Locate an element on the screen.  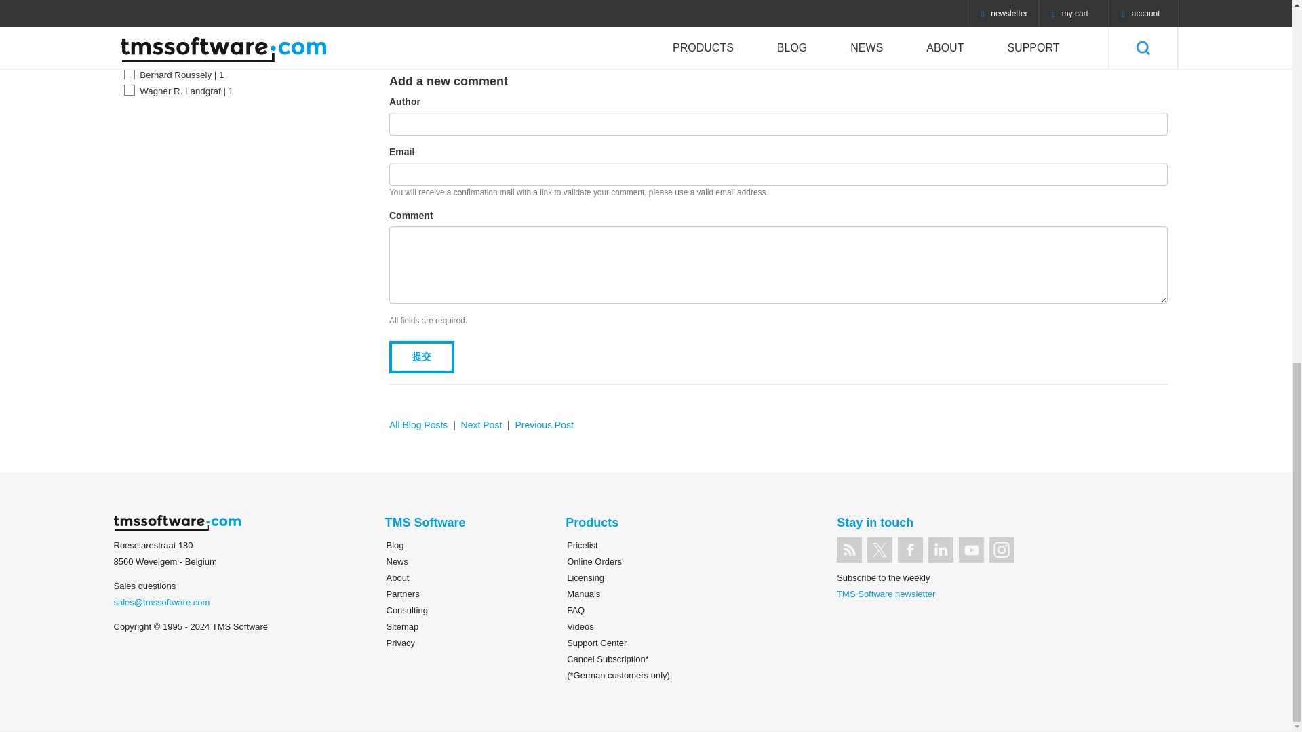
RSS Feed is located at coordinates (849, 550).